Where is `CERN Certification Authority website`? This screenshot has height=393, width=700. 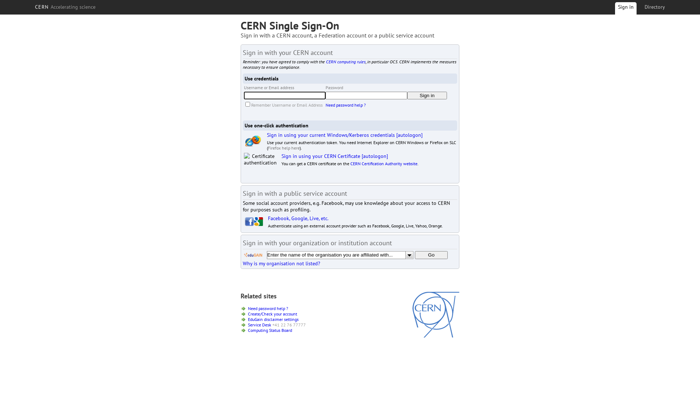 CERN Certification Authority website is located at coordinates (384, 164).